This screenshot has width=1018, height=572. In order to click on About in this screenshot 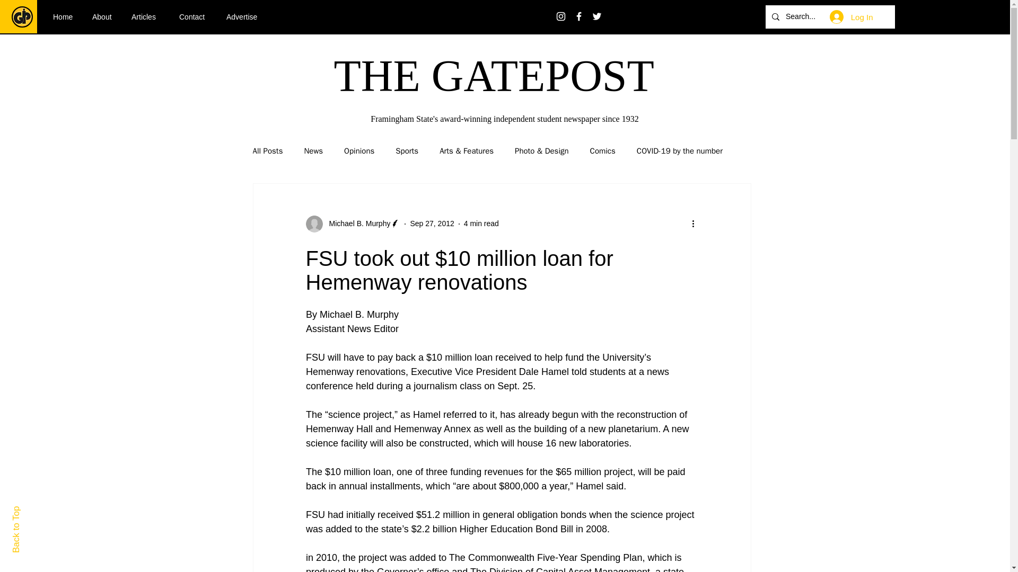, I will do `click(104, 17)`.